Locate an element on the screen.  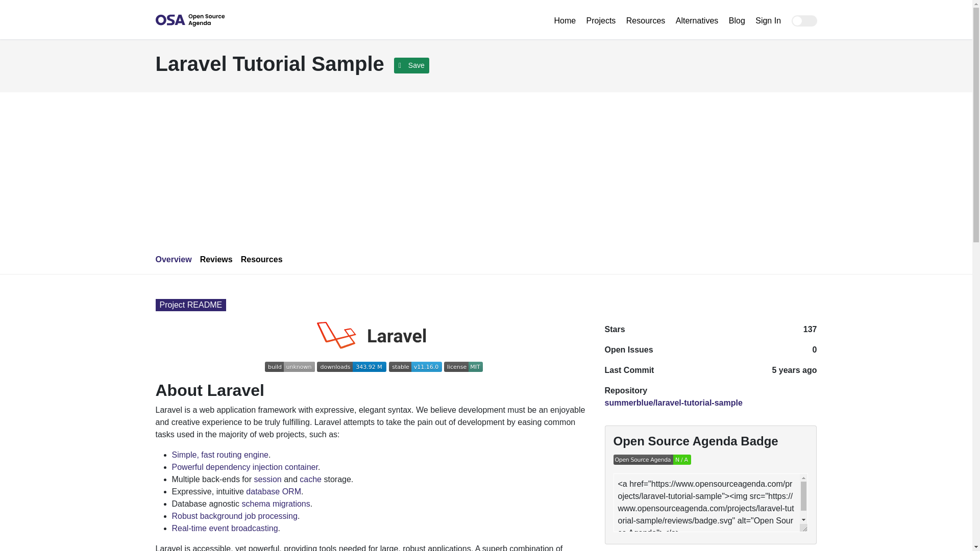
Simple, fast routing engine is located at coordinates (219, 455).